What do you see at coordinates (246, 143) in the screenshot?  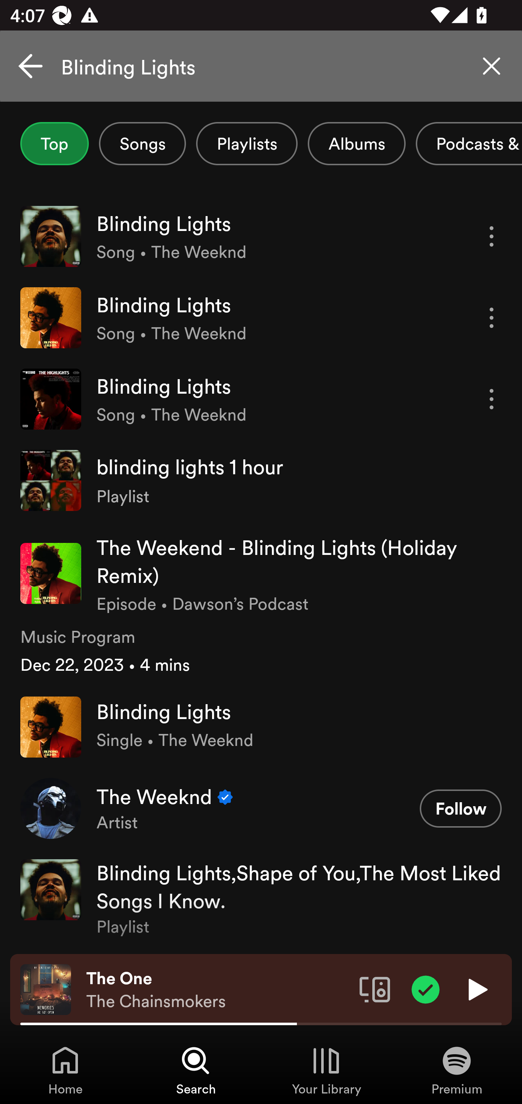 I see `Playlists` at bounding box center [246, 143].